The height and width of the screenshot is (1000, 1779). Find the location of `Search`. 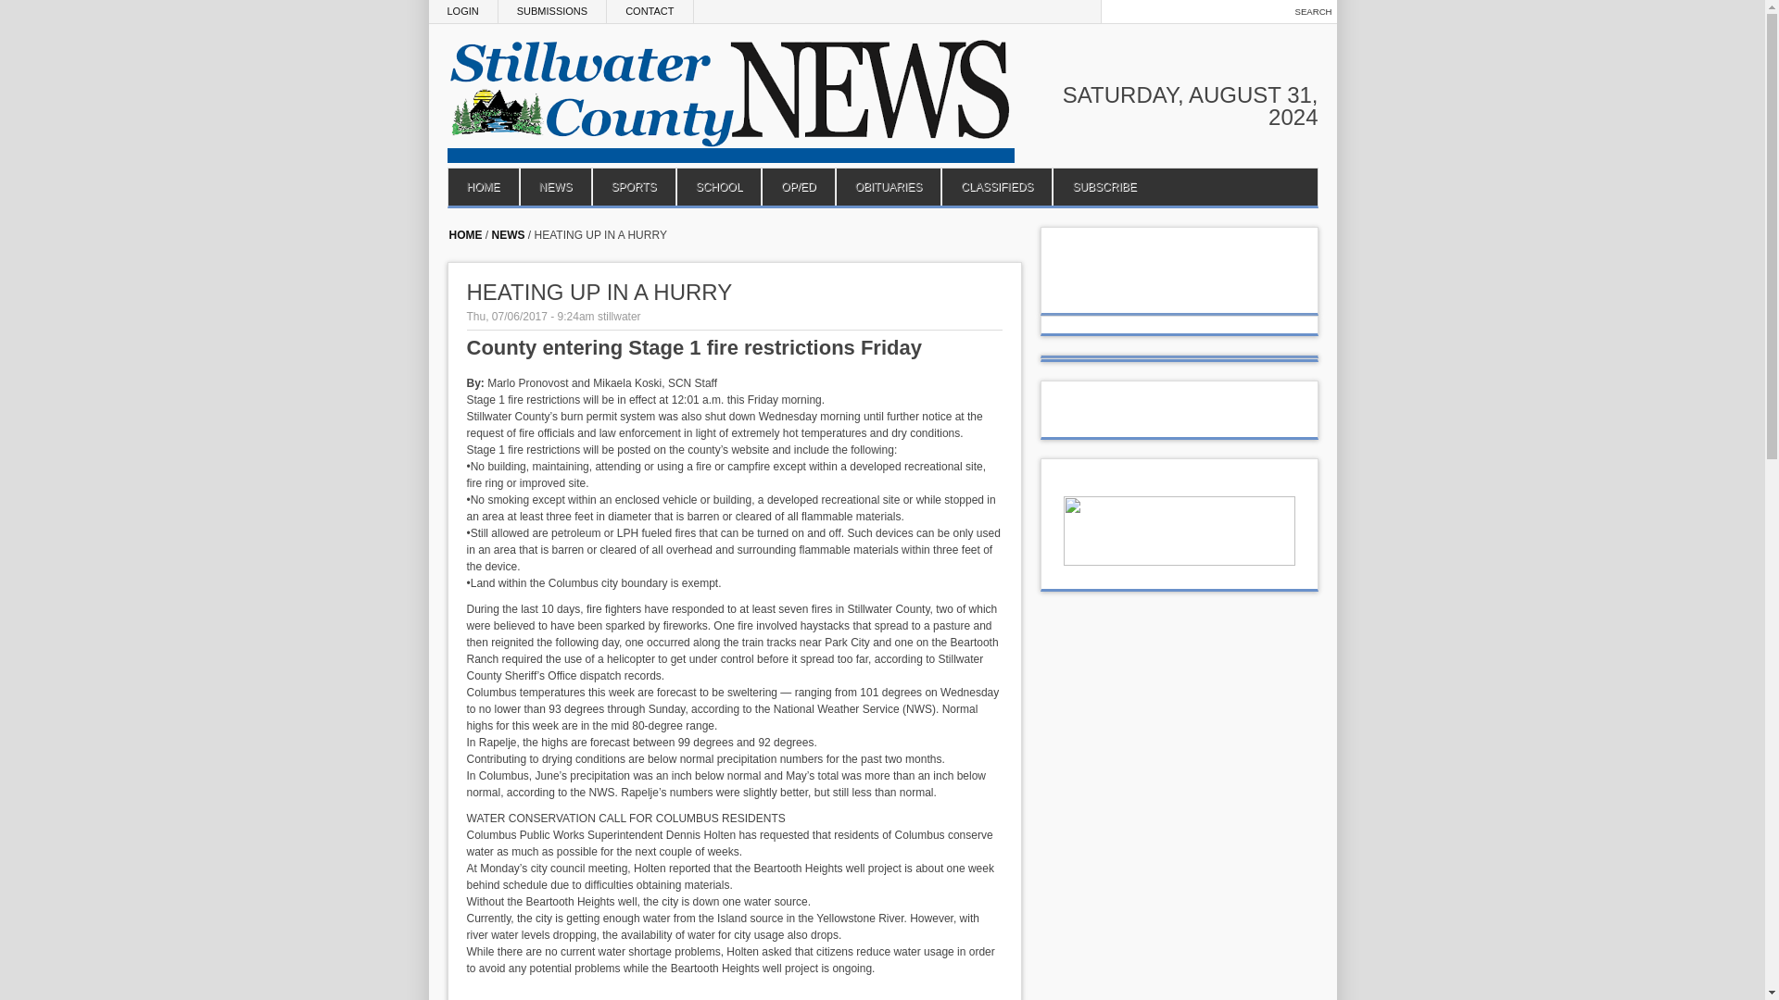

Search is located at coordinates (1314, 11).